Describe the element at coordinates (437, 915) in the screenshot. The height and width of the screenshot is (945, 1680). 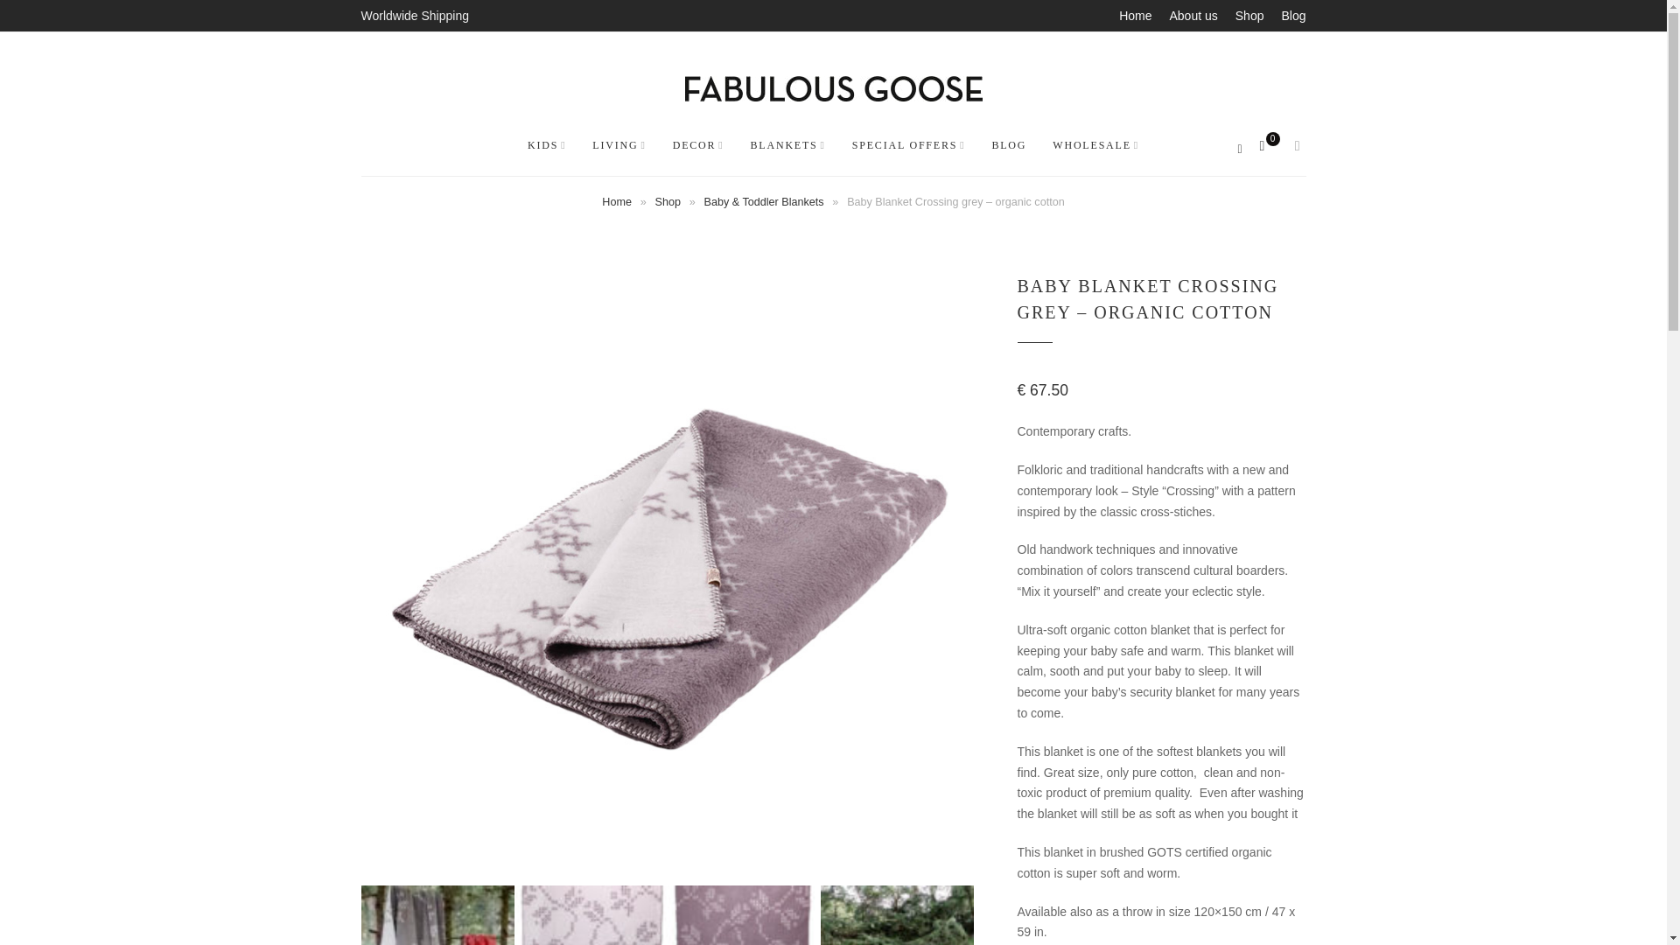
I see `Soft organic cotton blanket with Crossing design pattern` at that location.